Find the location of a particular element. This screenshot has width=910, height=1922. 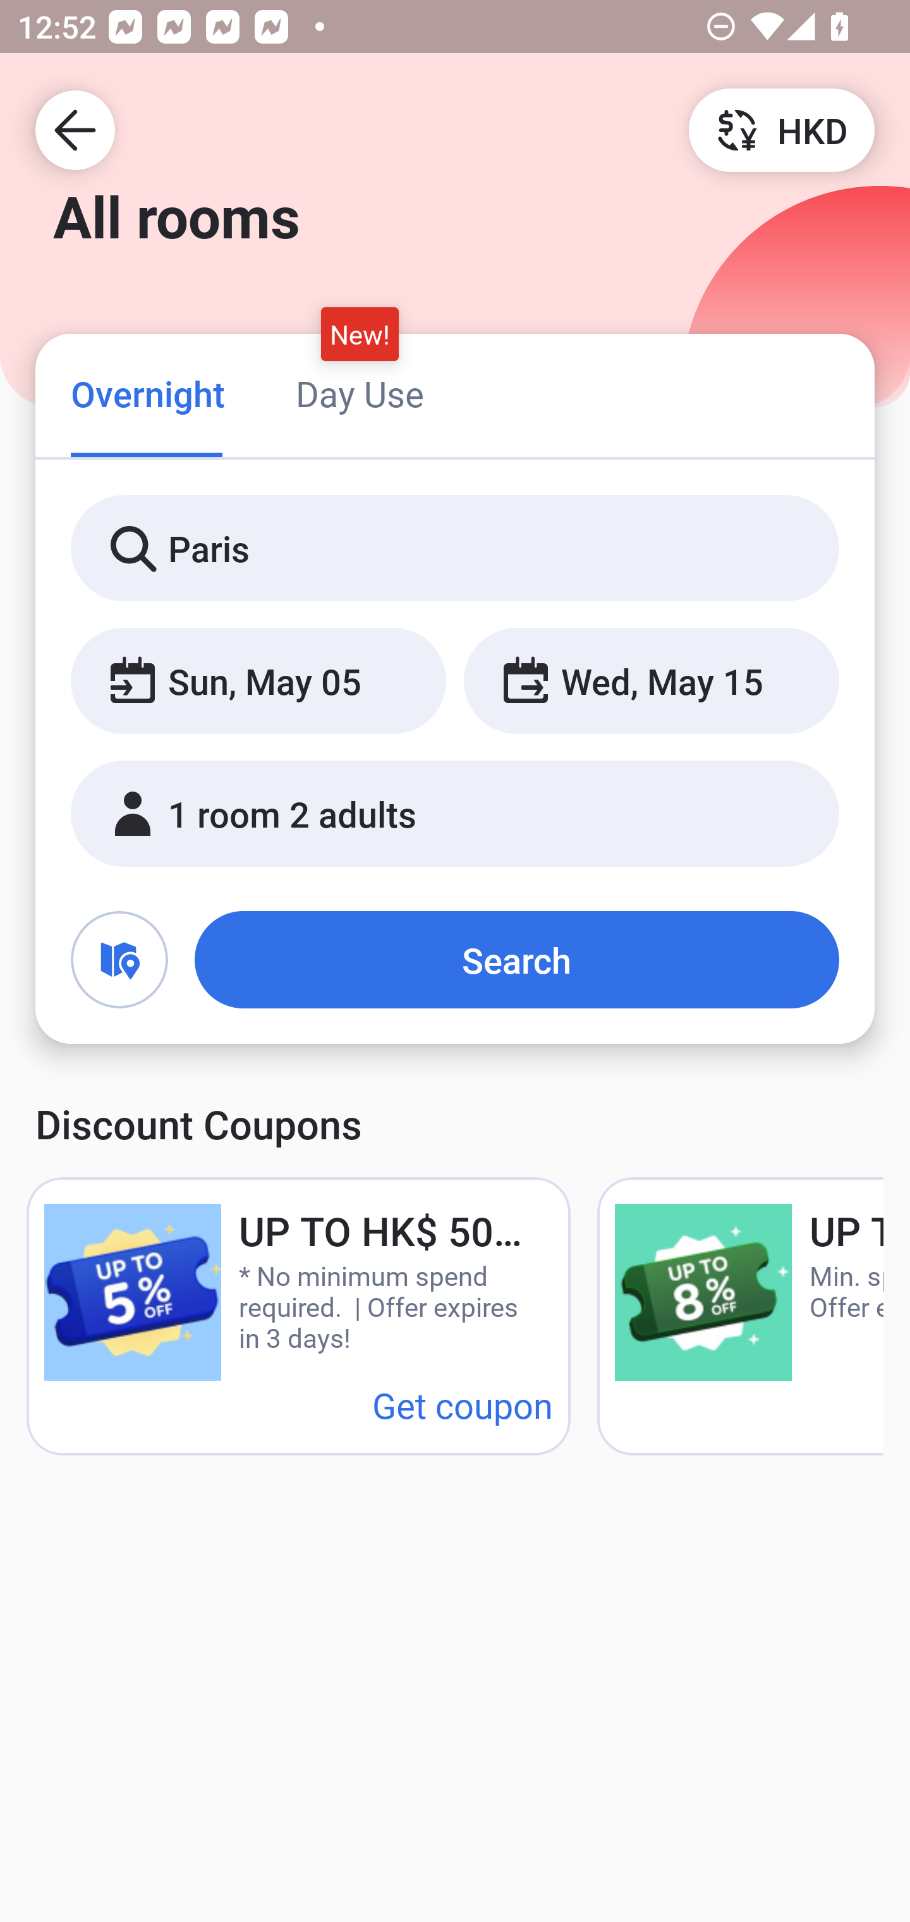

HKD is located at coordinates (781, 129).